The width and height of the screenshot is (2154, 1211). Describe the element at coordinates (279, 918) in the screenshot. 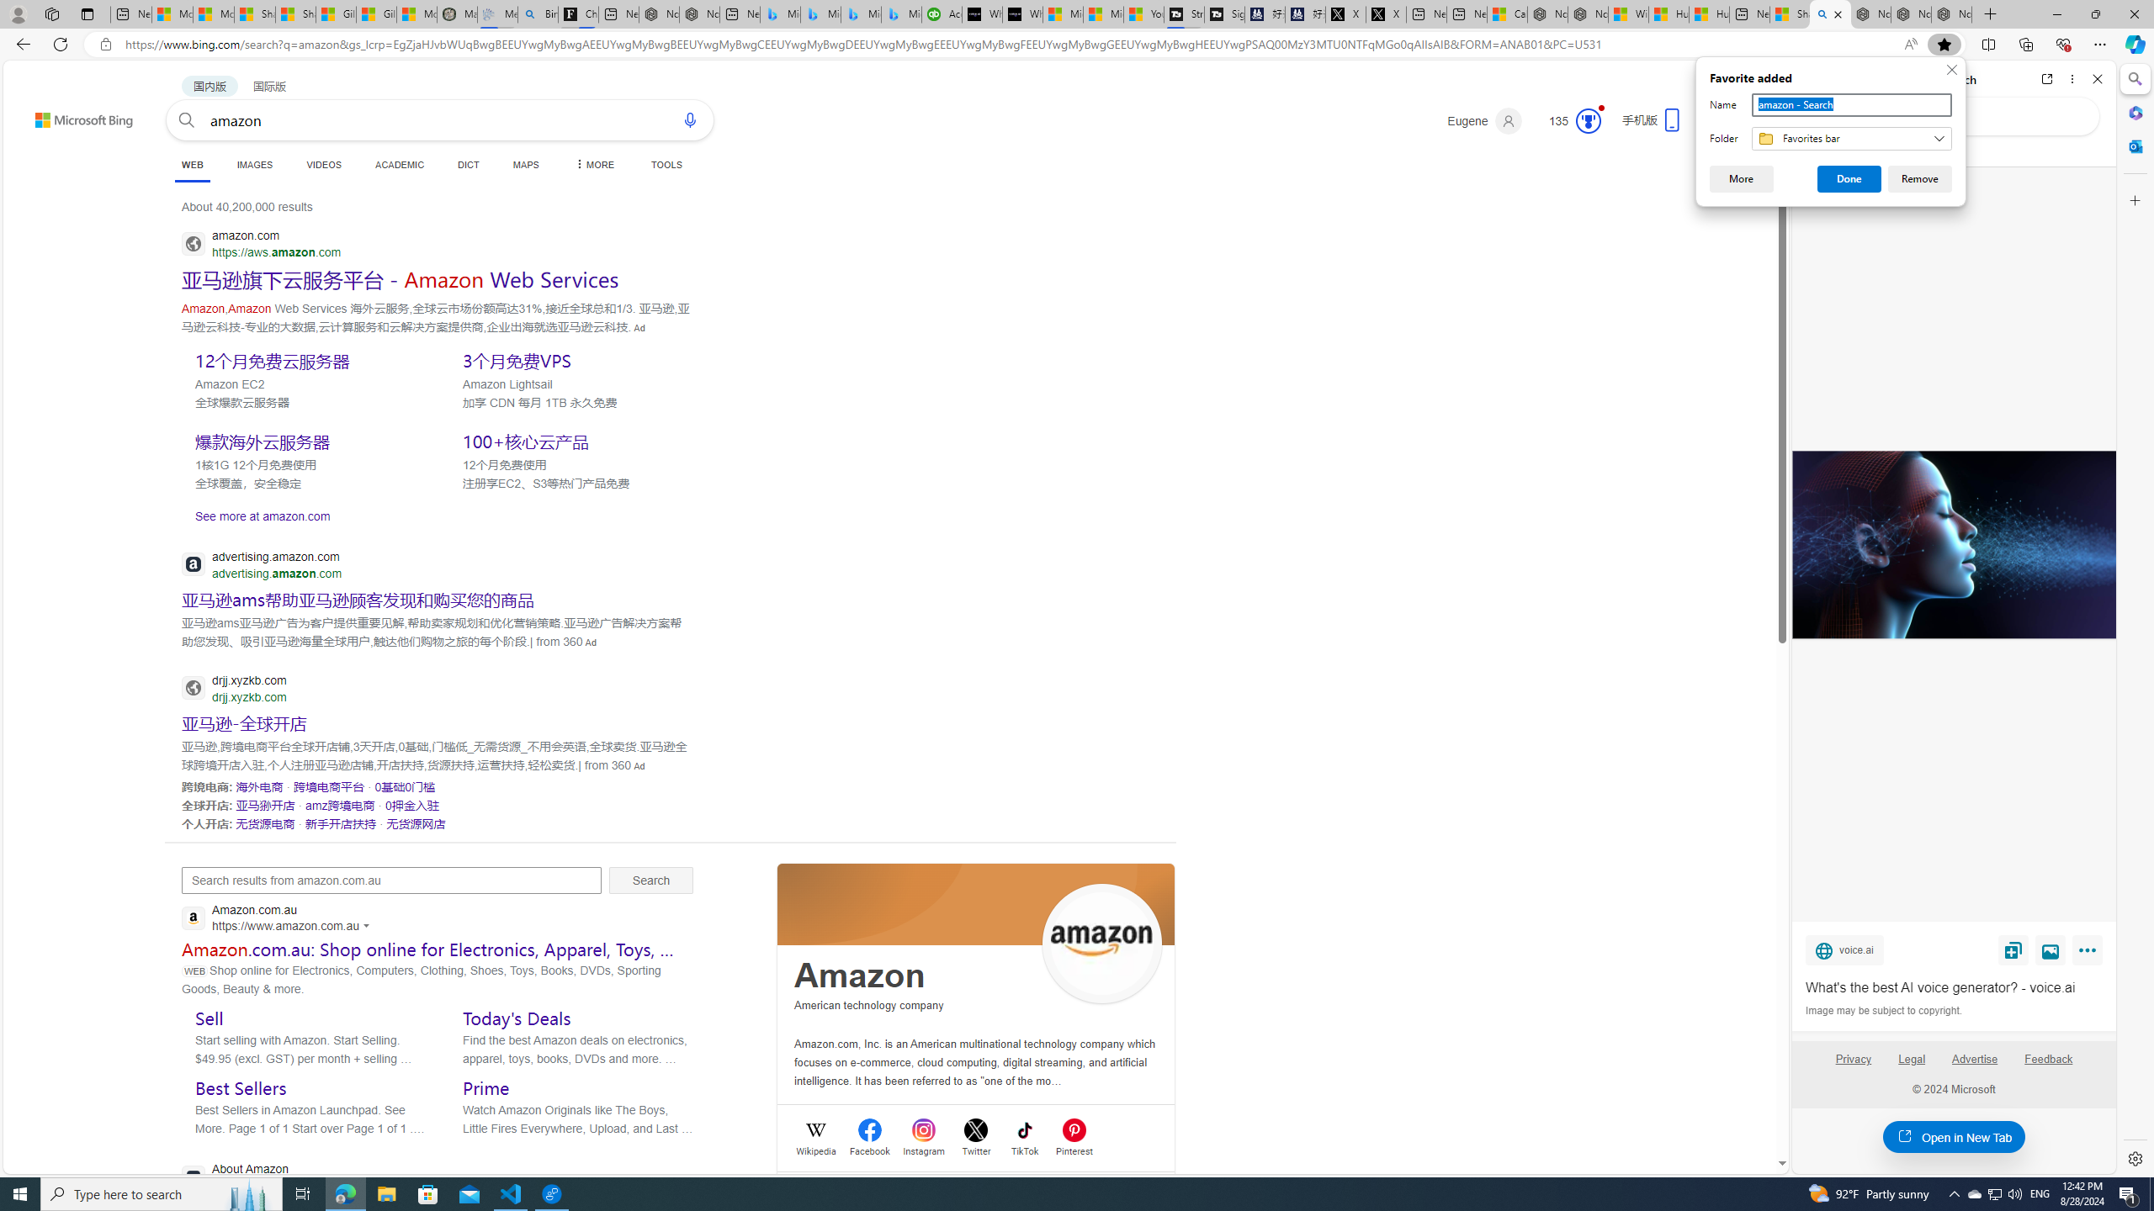

I see `Amazon.com.au` at that location.